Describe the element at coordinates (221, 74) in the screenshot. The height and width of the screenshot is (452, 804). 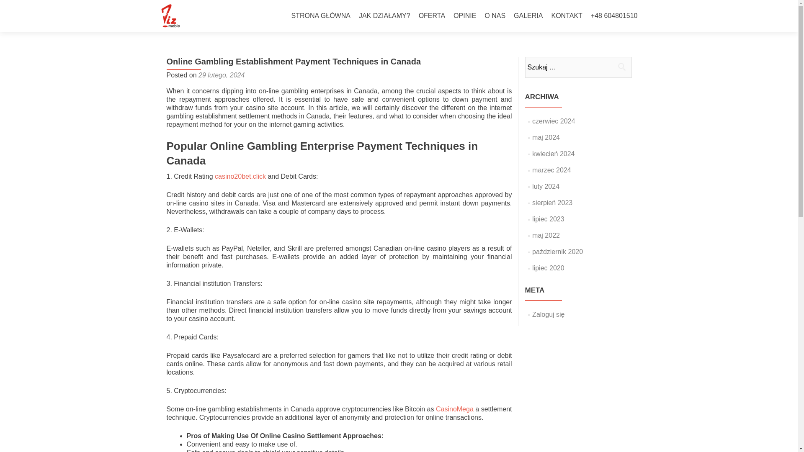
I see `29 lutego, 2024` at that location.